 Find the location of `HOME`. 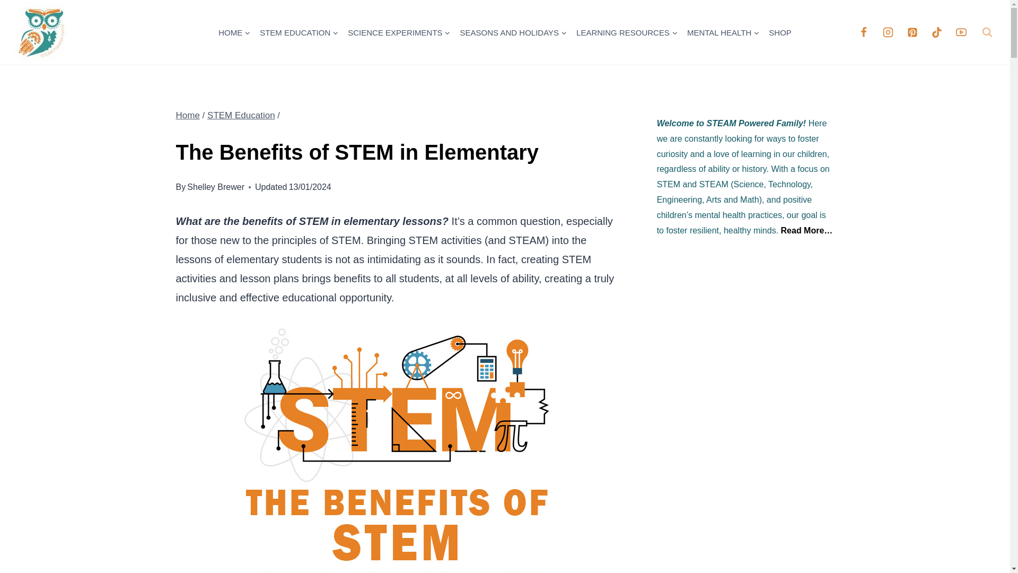

HOME is located at coordinates (234, 32).